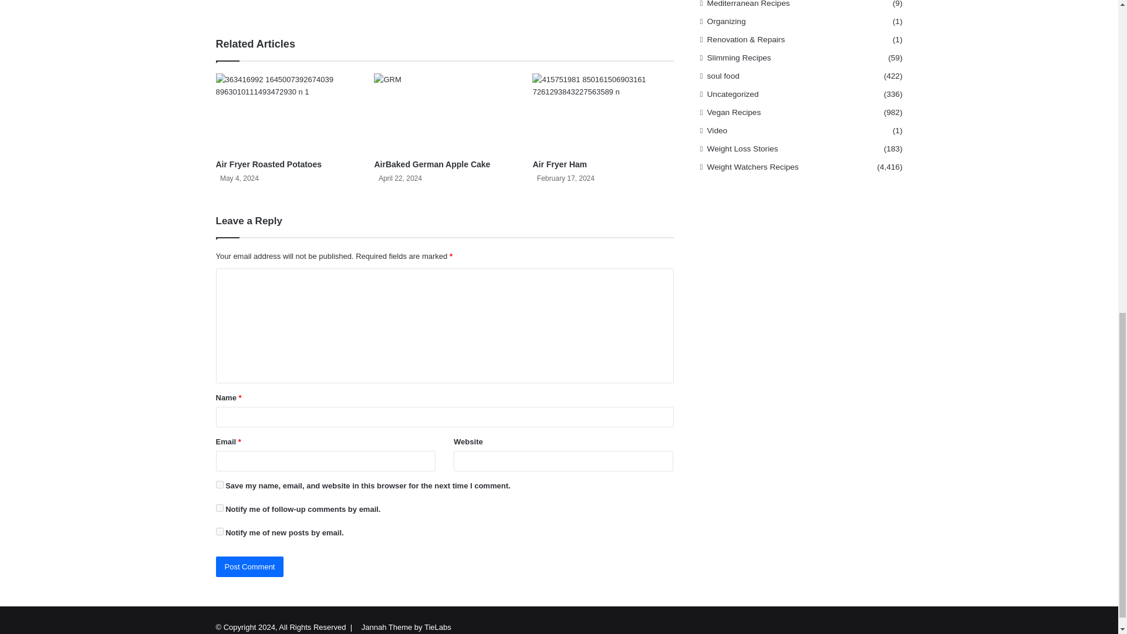 The image size is (1127, 634). I want to click on Air Fryer Roasted Potatoes, so click(269, 164).